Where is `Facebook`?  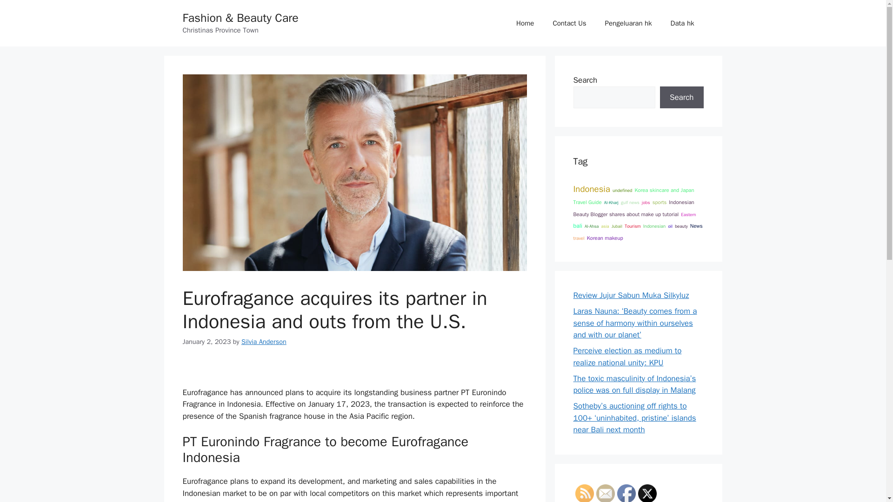
Facebook is located at coordinates (626, 493).